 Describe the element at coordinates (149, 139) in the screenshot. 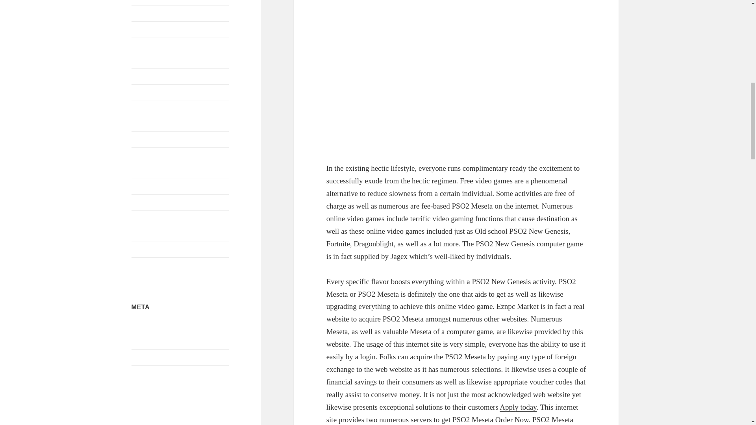

I see `Monopoly Go` at that location.